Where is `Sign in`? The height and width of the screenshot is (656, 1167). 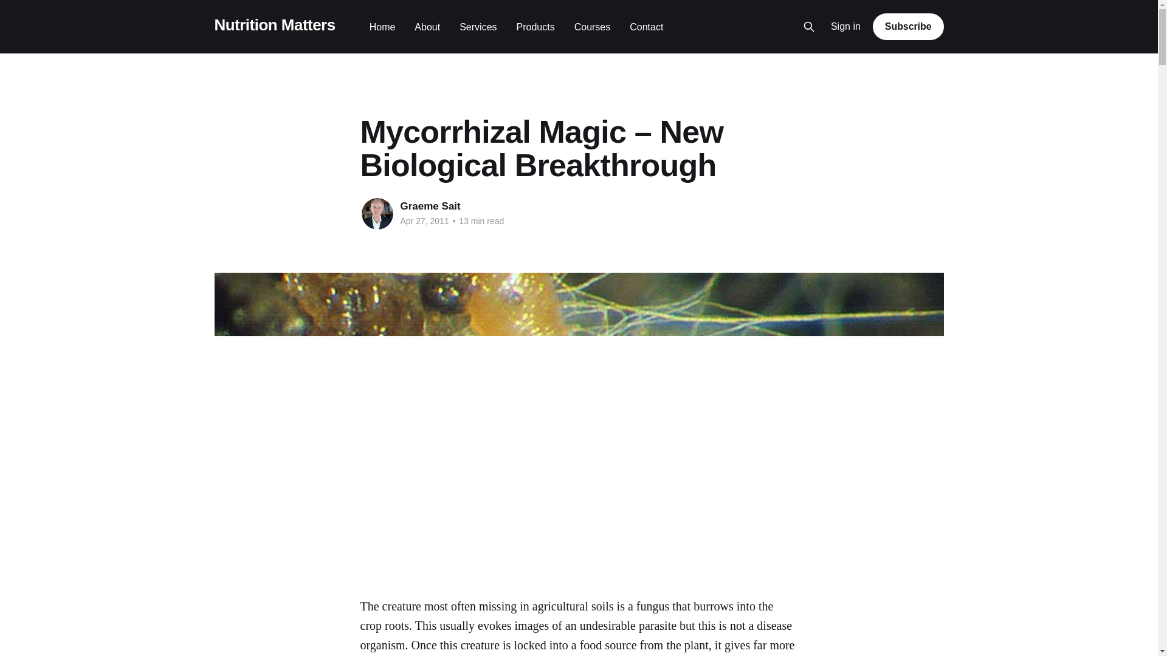 Sign in is located at coordinates (846, 27).